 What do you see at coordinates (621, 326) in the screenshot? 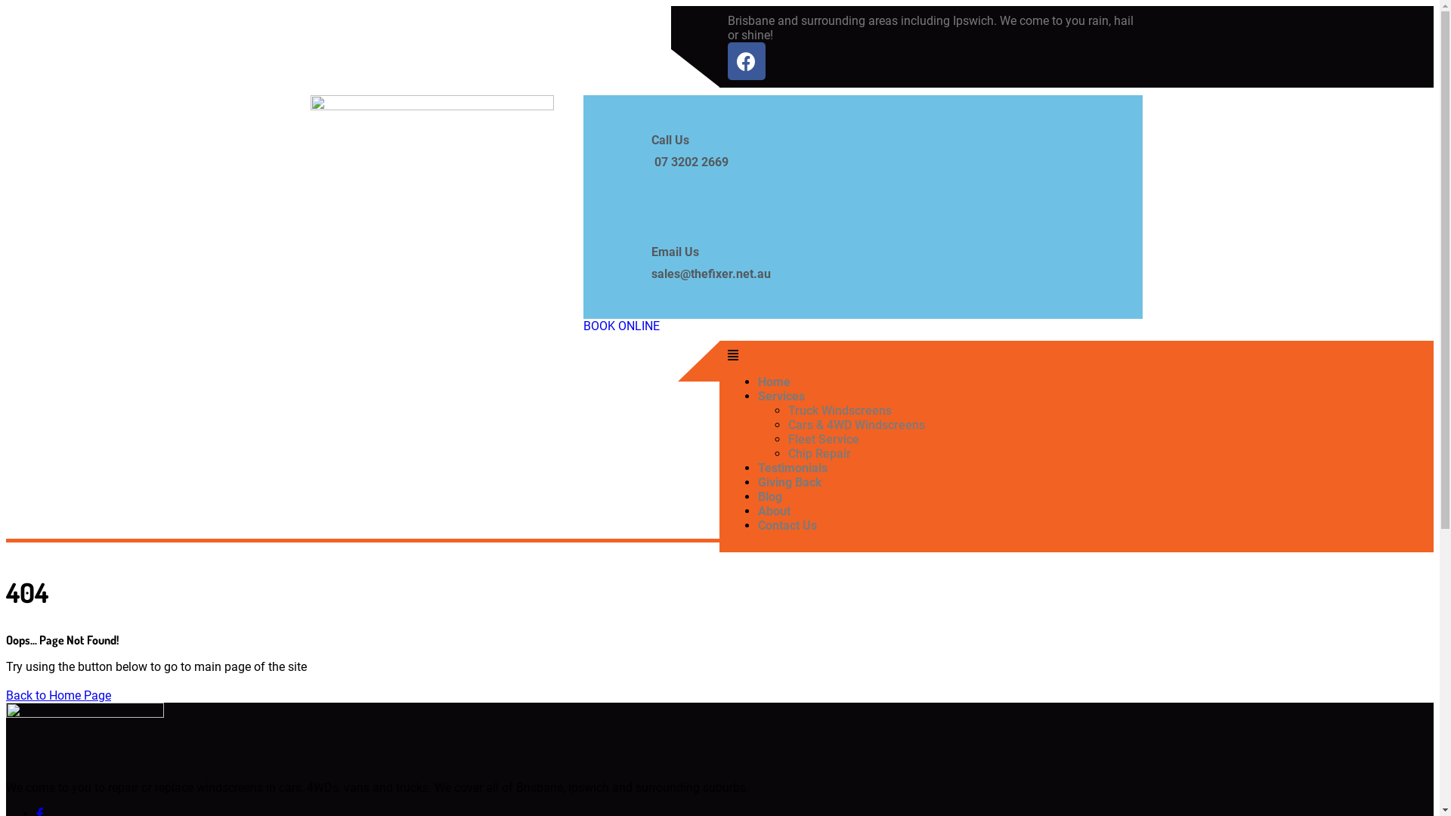
I see `BOOK ONLINE` at bounding box center [621, 326].